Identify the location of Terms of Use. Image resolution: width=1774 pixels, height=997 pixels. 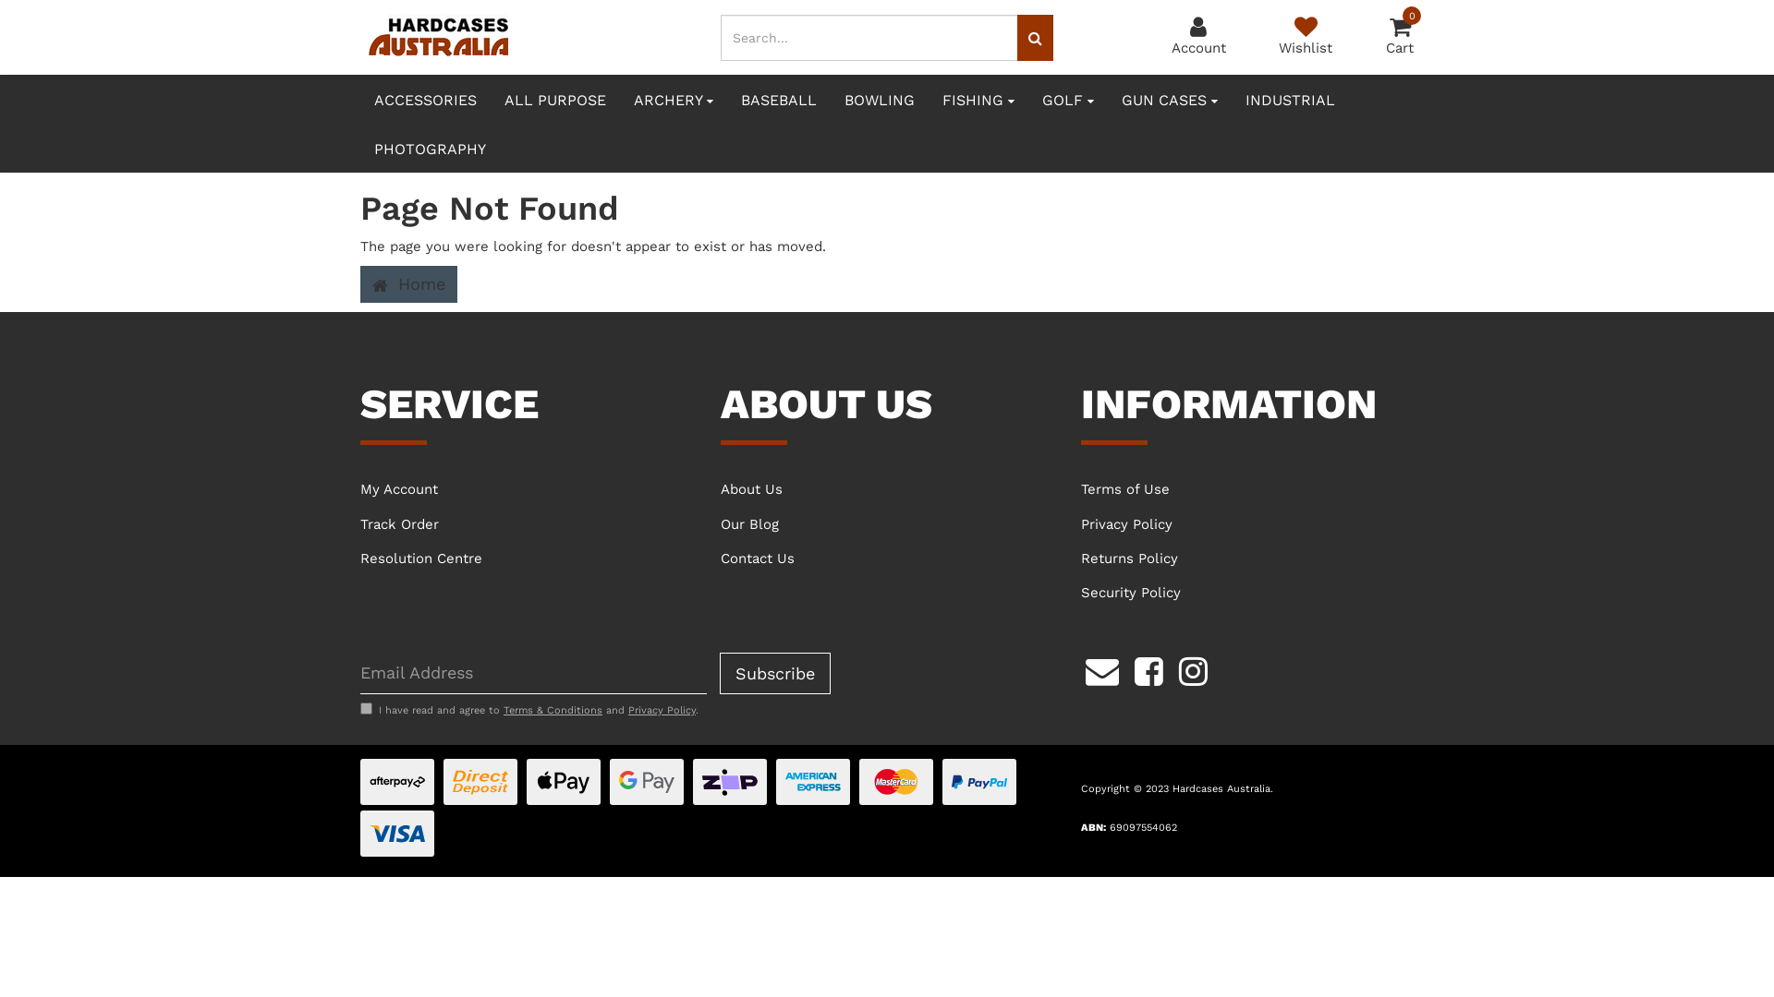
(1247, 489).